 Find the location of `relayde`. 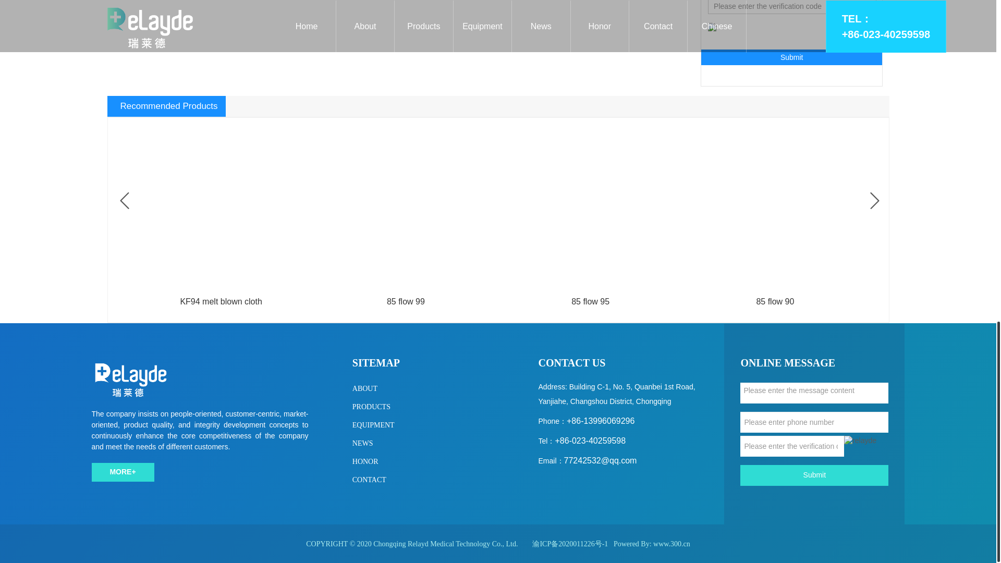

relayde is located at coordinates (590, 205).